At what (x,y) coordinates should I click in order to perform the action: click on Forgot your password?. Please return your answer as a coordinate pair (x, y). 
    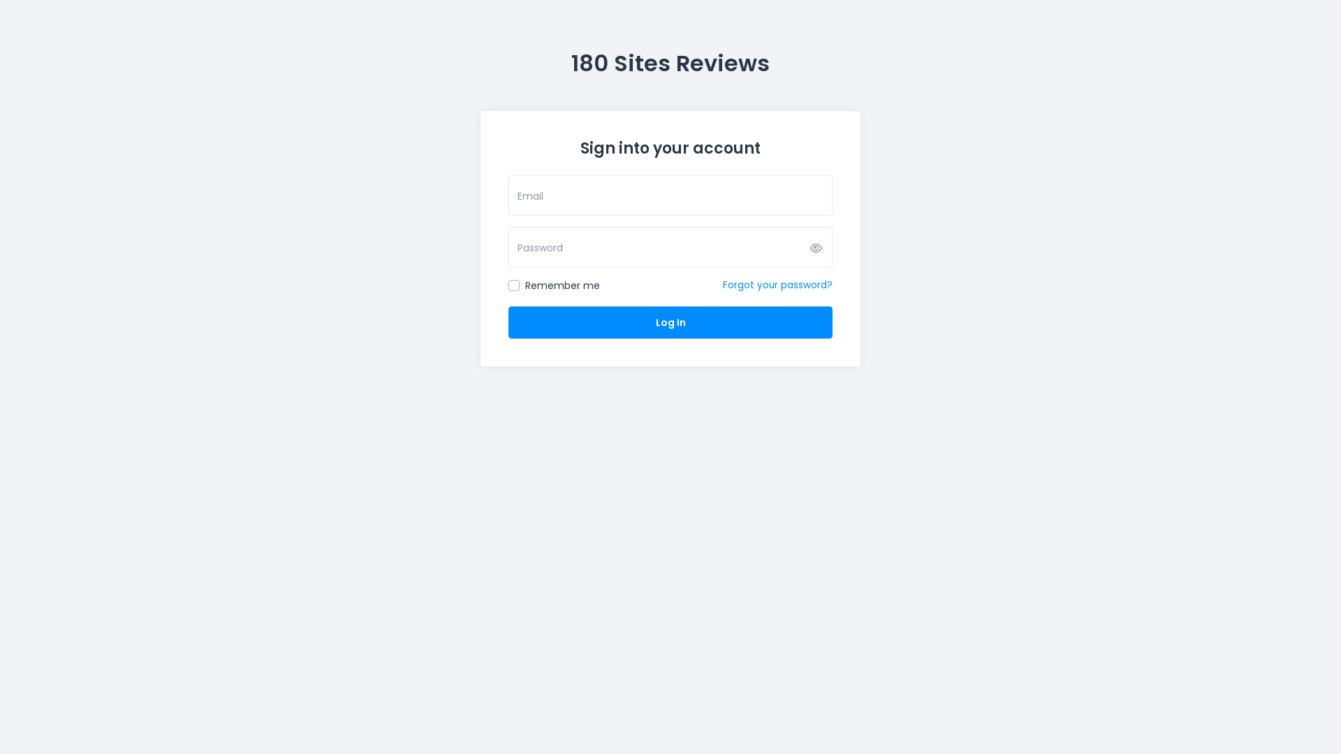
    Looking at the image, I should click on (778, 285).